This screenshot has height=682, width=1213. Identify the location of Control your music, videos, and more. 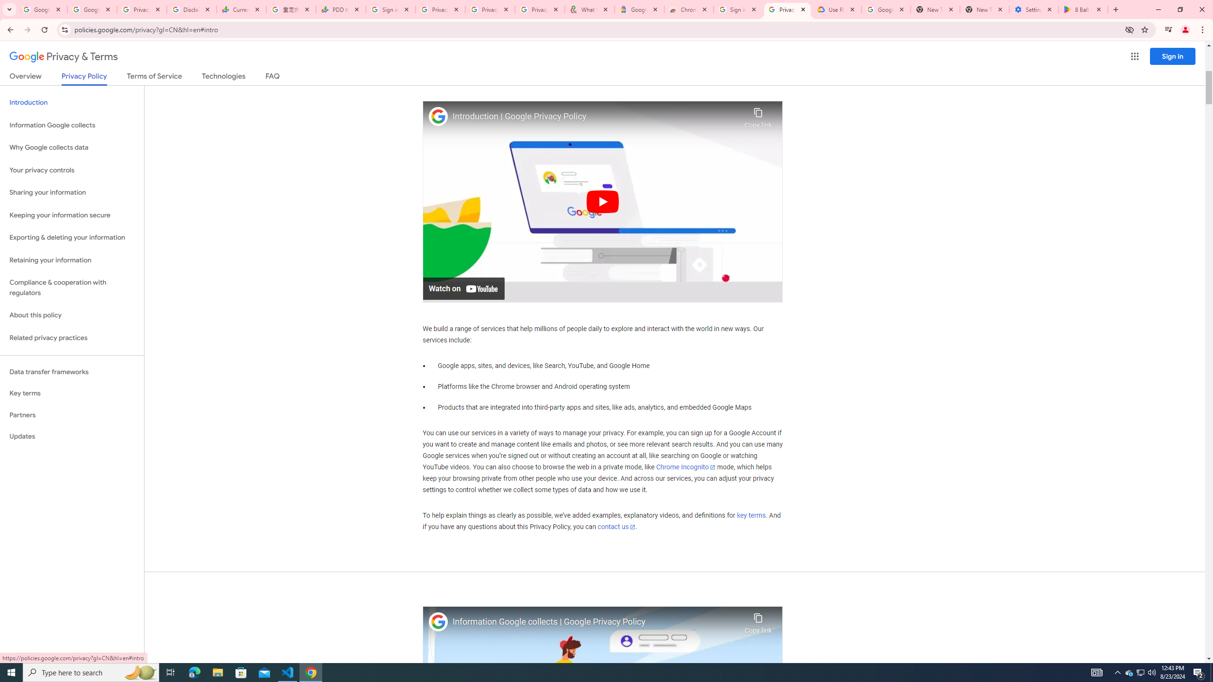
(1168, 30).